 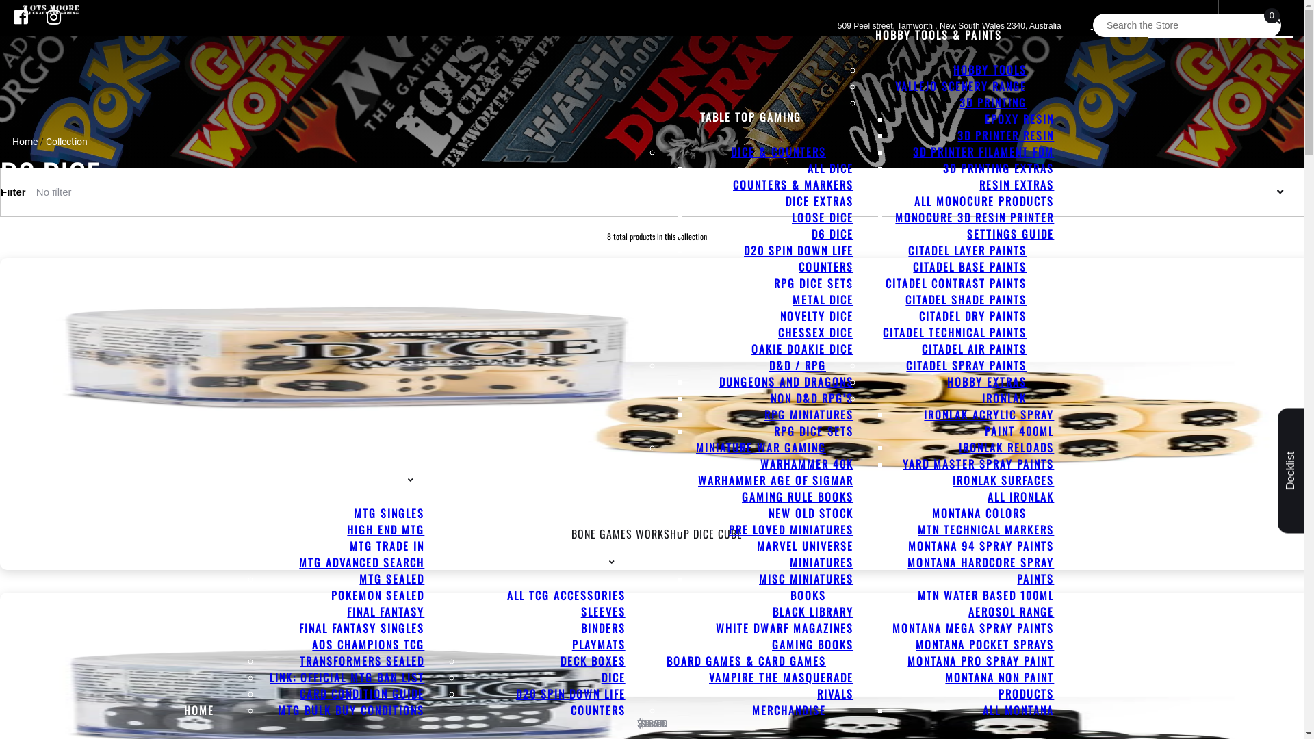 I want to click on DECK BOXES, so click(x=593, y=661).